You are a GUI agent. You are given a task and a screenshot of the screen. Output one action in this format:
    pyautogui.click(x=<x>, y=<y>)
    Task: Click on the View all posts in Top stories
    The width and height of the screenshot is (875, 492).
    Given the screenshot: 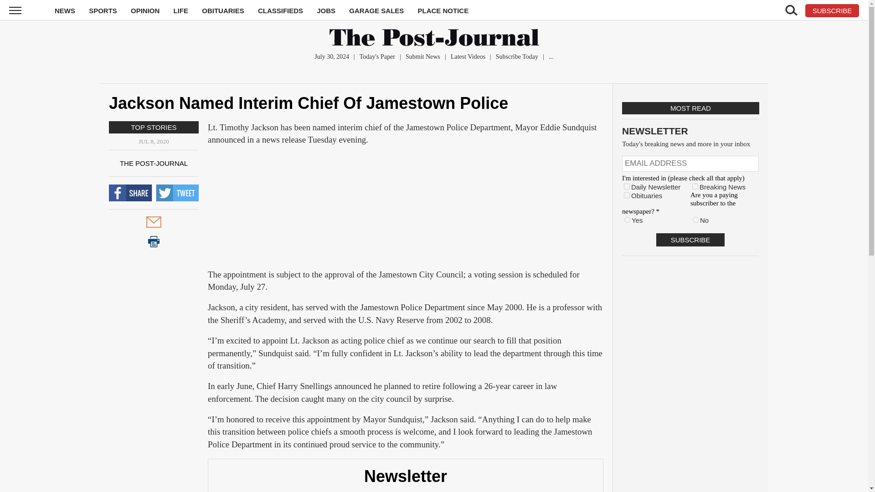 What is the action you would take?
    pyautogui.click(x=153, y=128)
    